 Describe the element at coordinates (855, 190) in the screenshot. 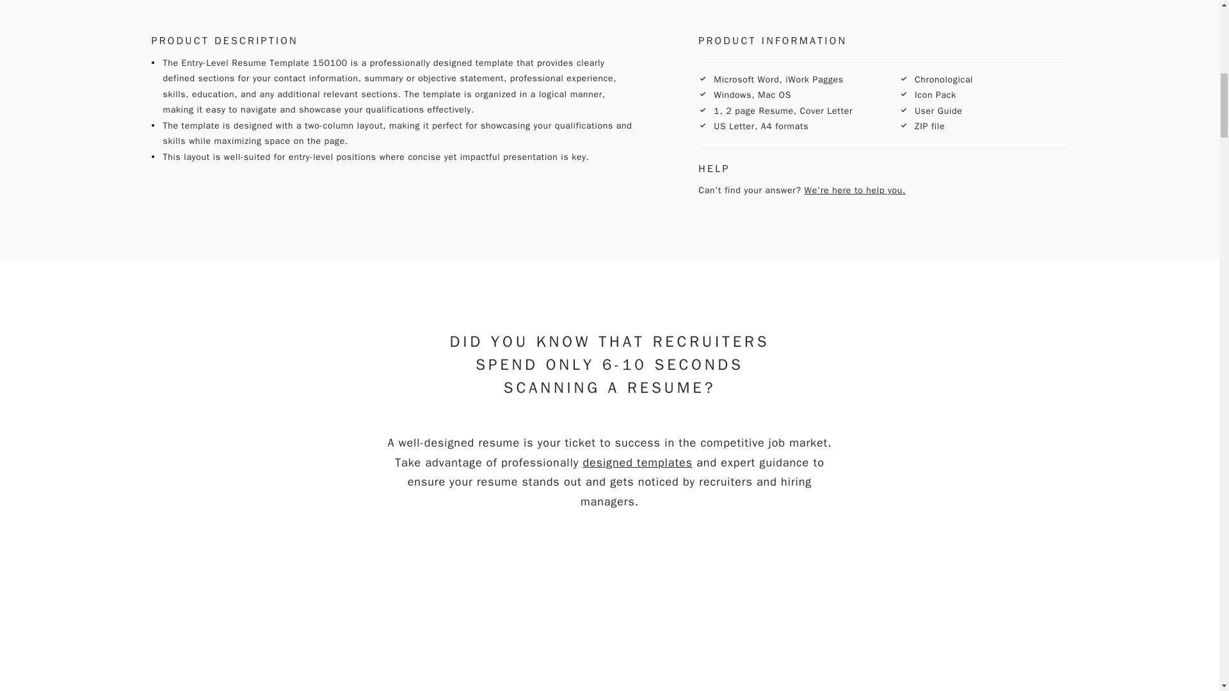

I see `We're here to help you.` at that location.